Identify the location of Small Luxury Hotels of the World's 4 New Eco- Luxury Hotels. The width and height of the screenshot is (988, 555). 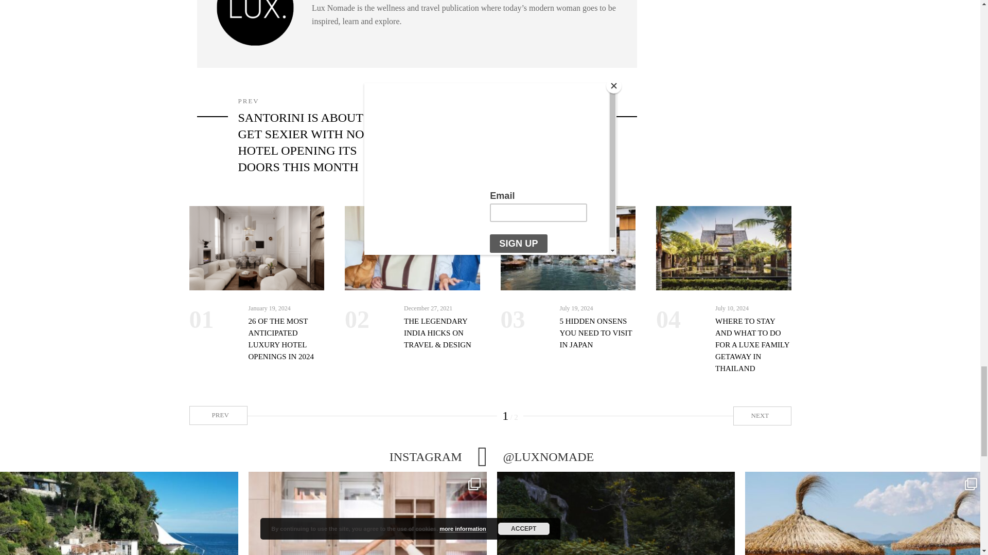
(539, 126).